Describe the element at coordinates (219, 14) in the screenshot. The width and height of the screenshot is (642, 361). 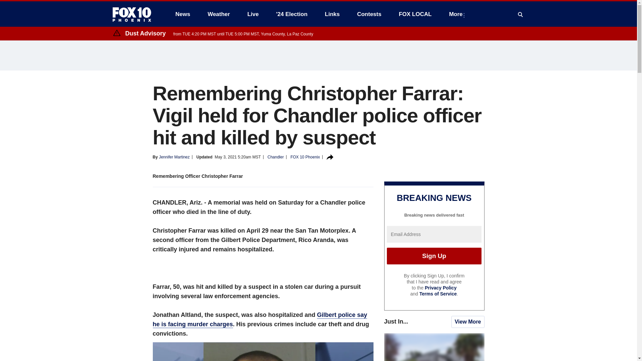
I see `Weather` at that location.